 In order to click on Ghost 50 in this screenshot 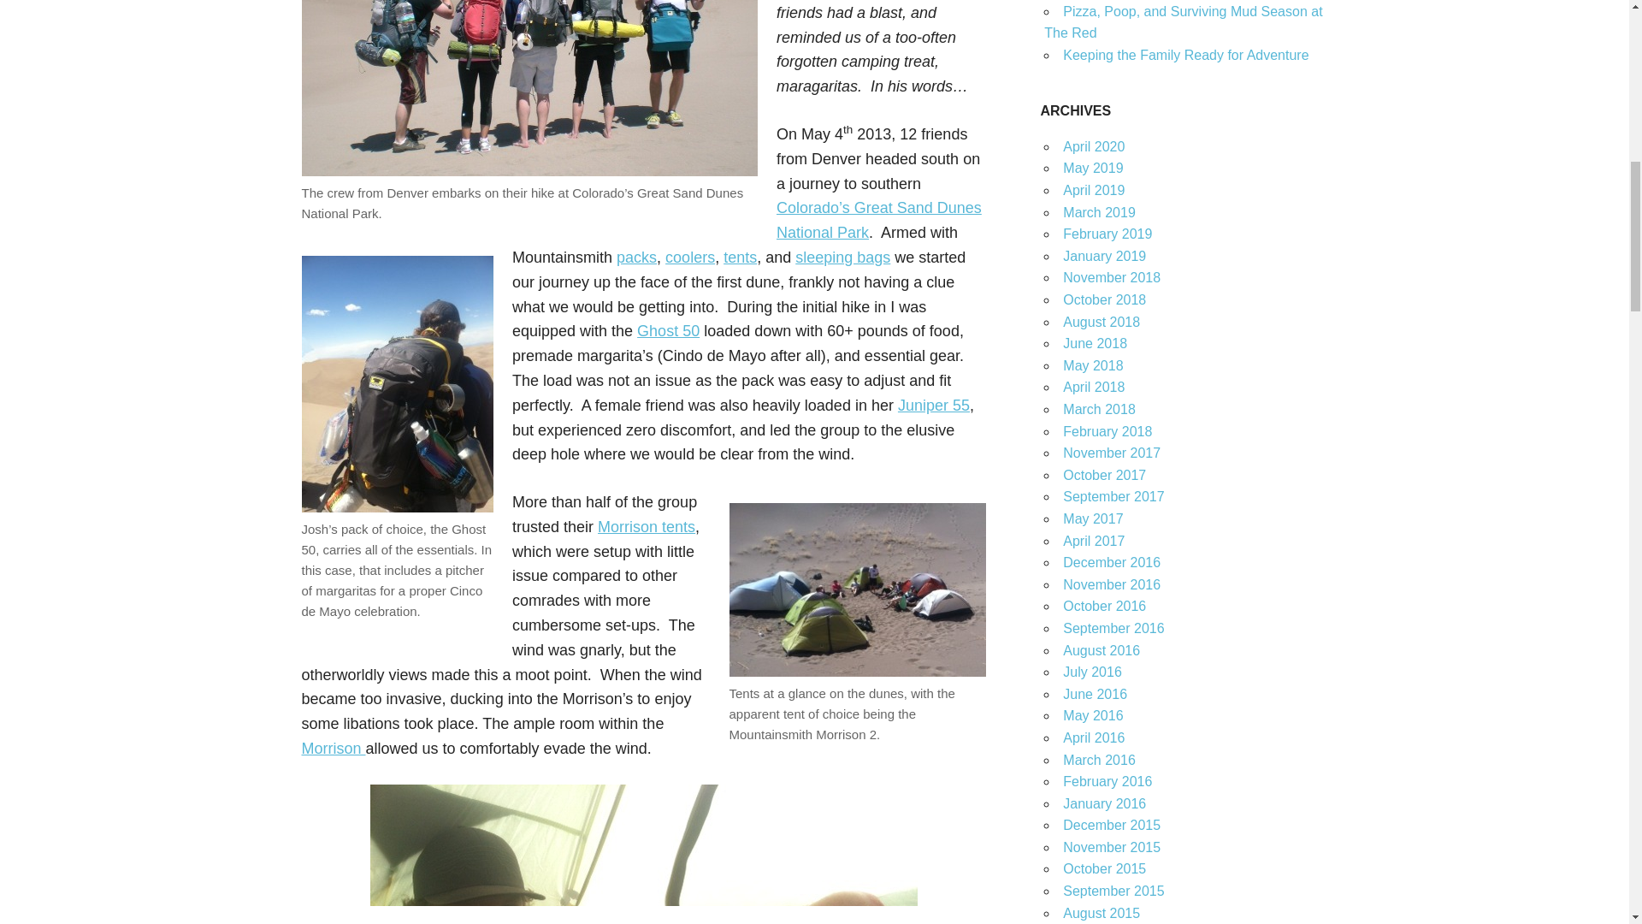, I will do `click(667, 330)`.